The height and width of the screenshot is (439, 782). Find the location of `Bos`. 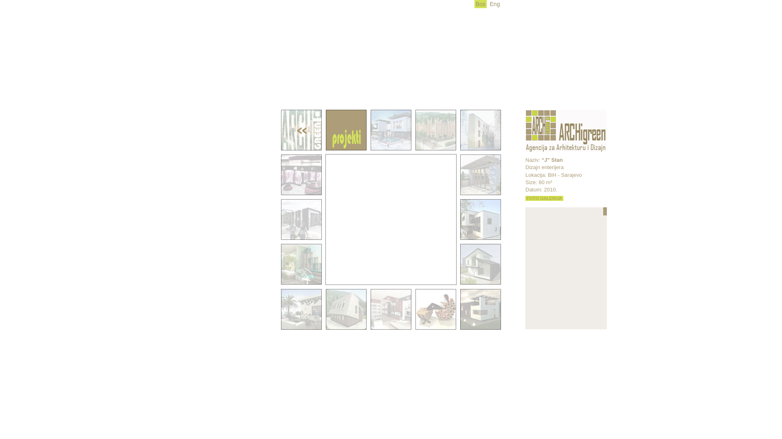

Bos is located at coordinates (481, 4).